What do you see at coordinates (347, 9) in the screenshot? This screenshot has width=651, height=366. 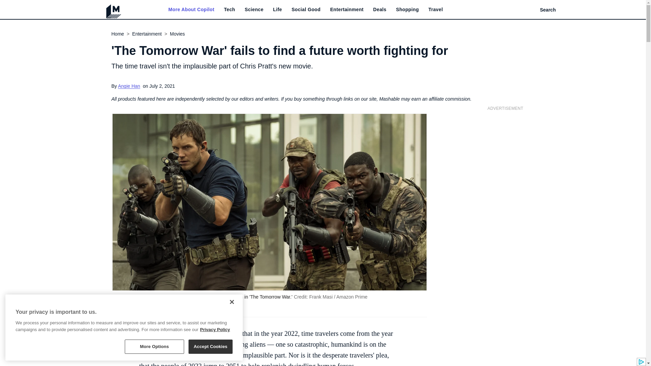 I see `Entertainment` at bounding box center [347, 9].